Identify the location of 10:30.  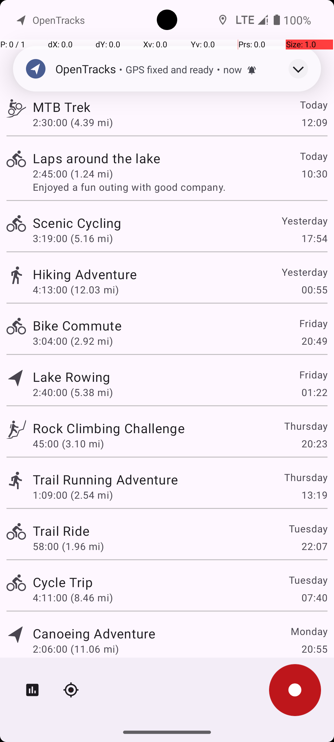
(314, 174).